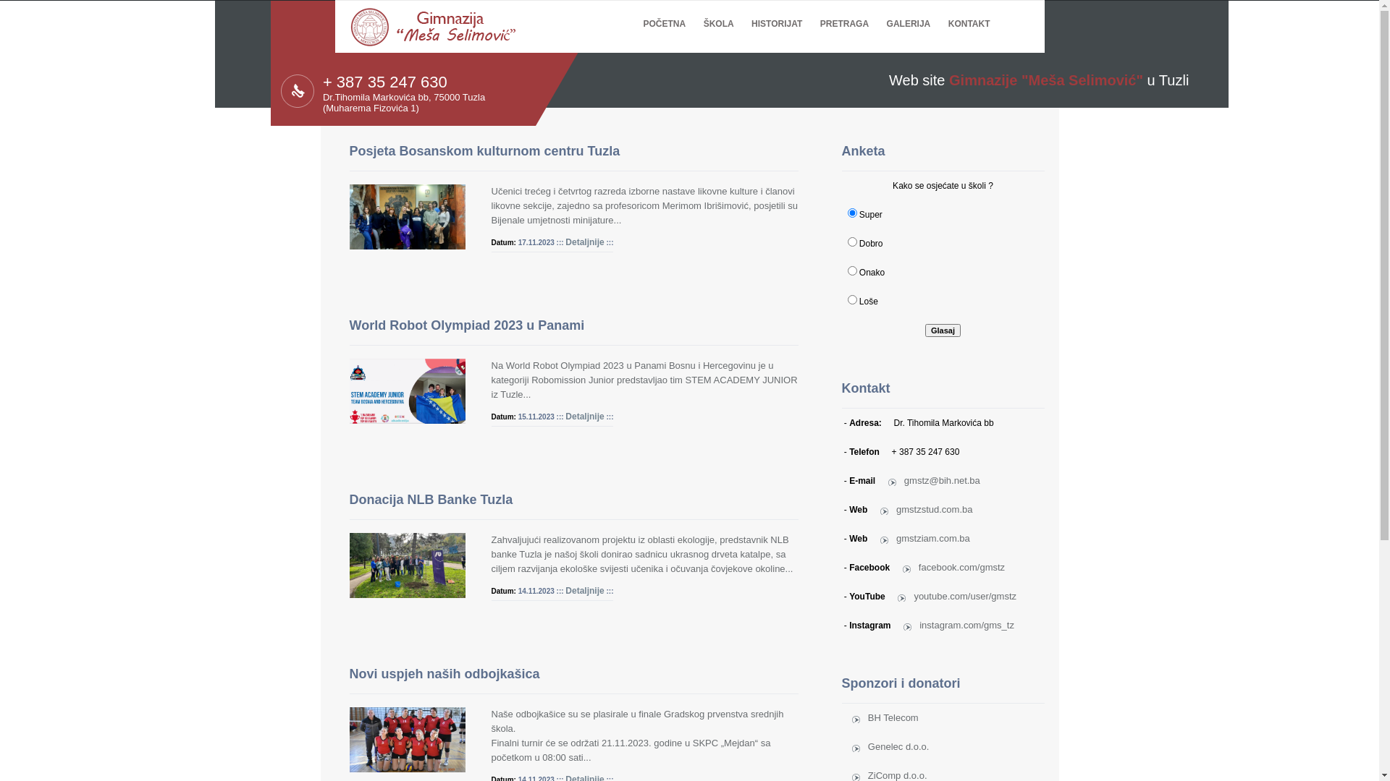 The image size is (1390, 781). What do you see at coordinates (969, 14) in the screenshot?
I see `KONTAKT` at bounding box center [969, 14].